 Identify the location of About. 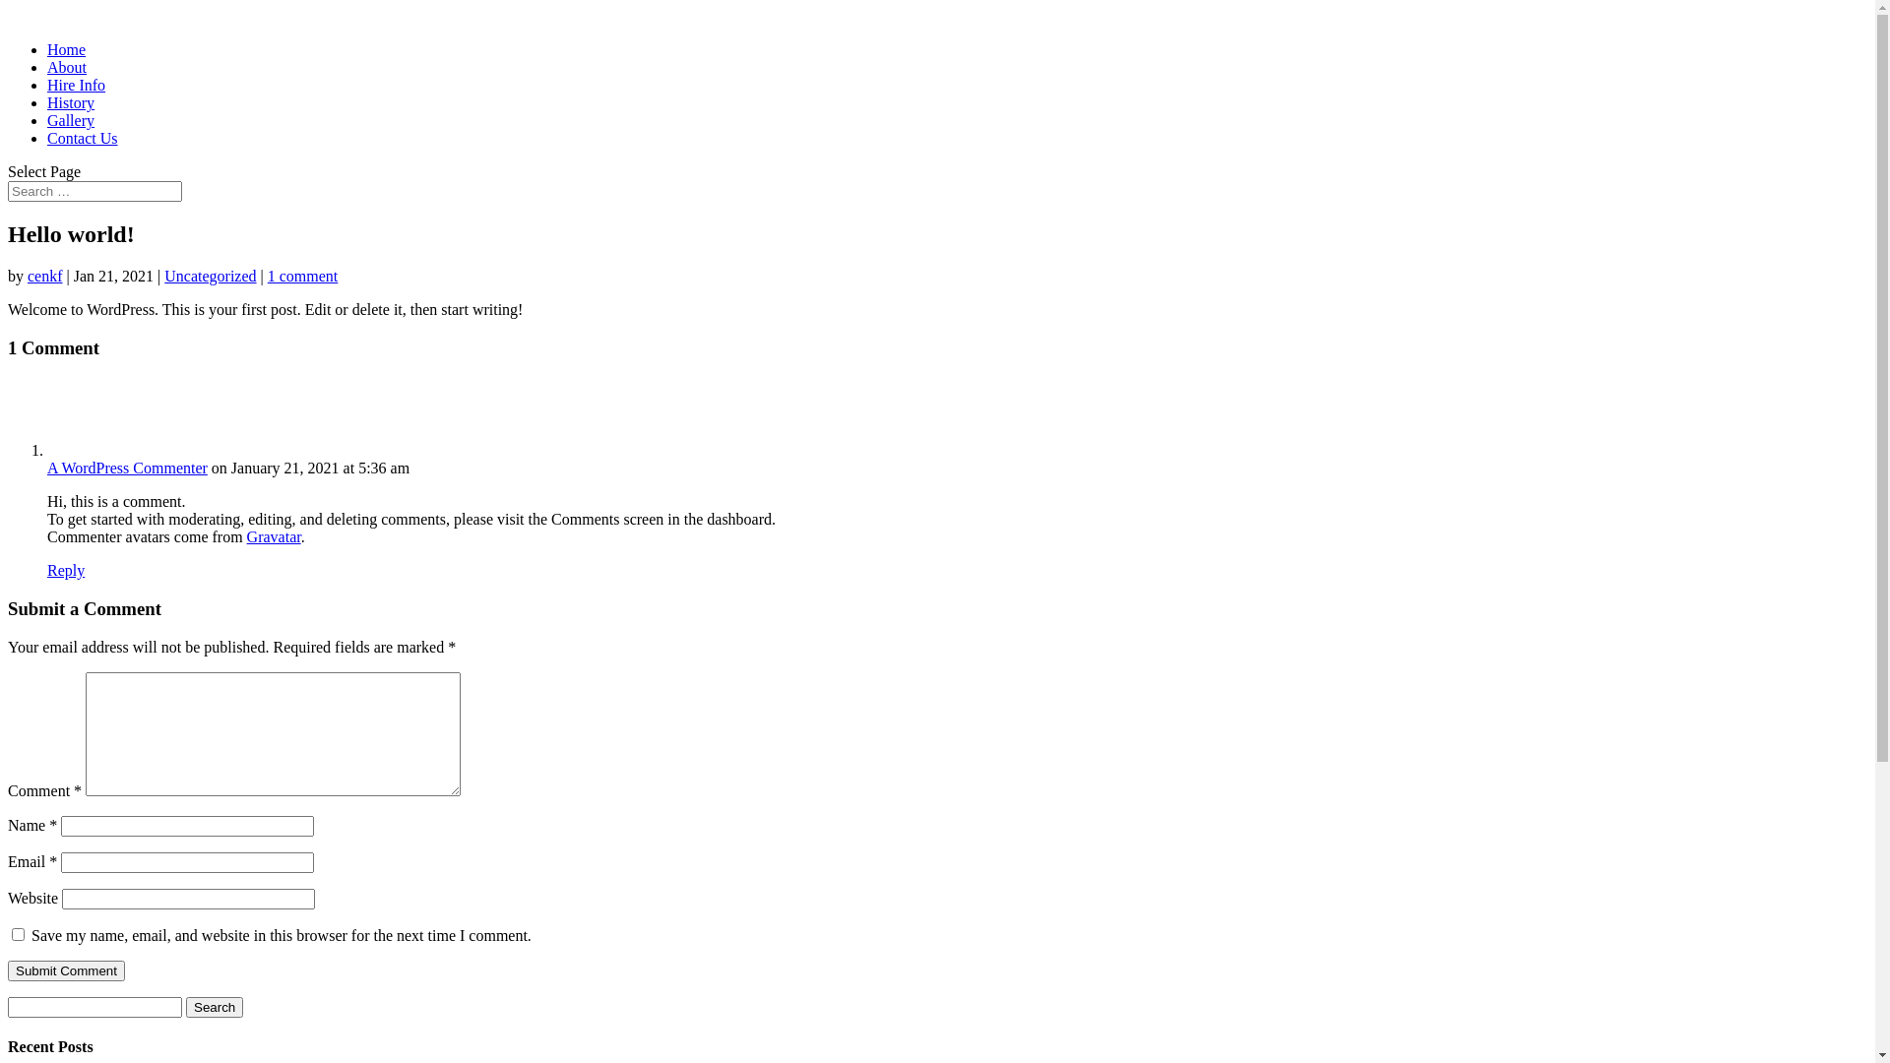
(67, 67).